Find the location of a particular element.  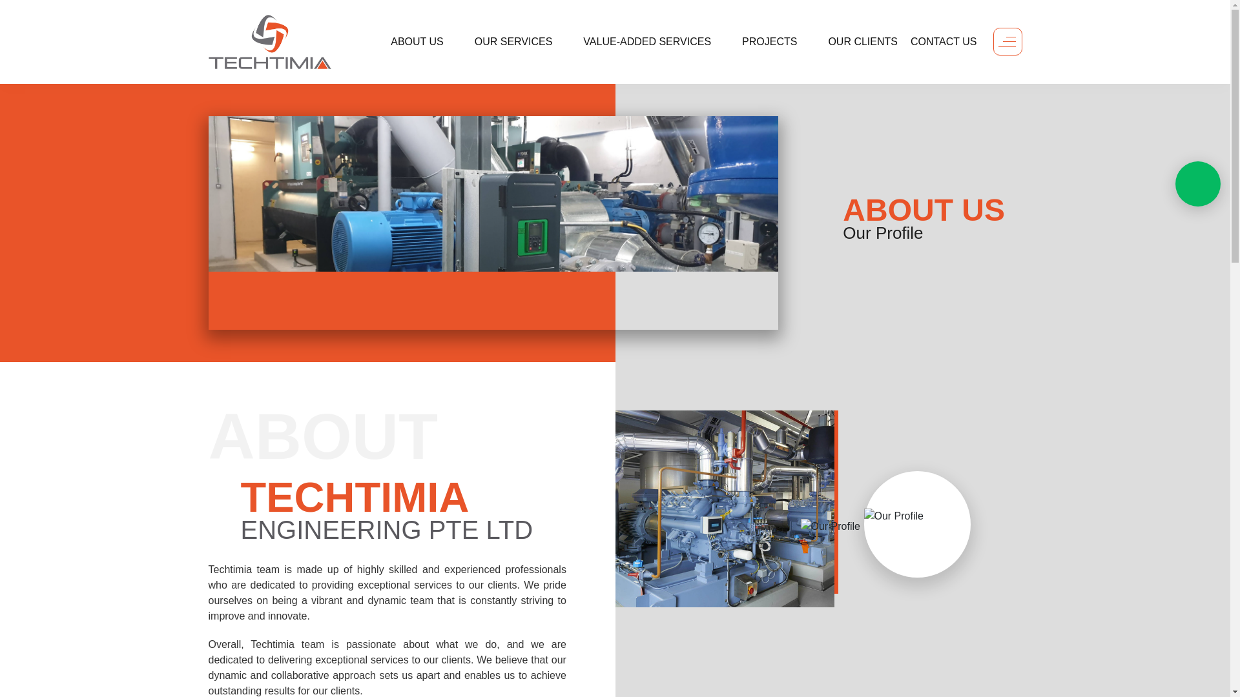

OUR SERVICES is located at coordinates (522, 41).